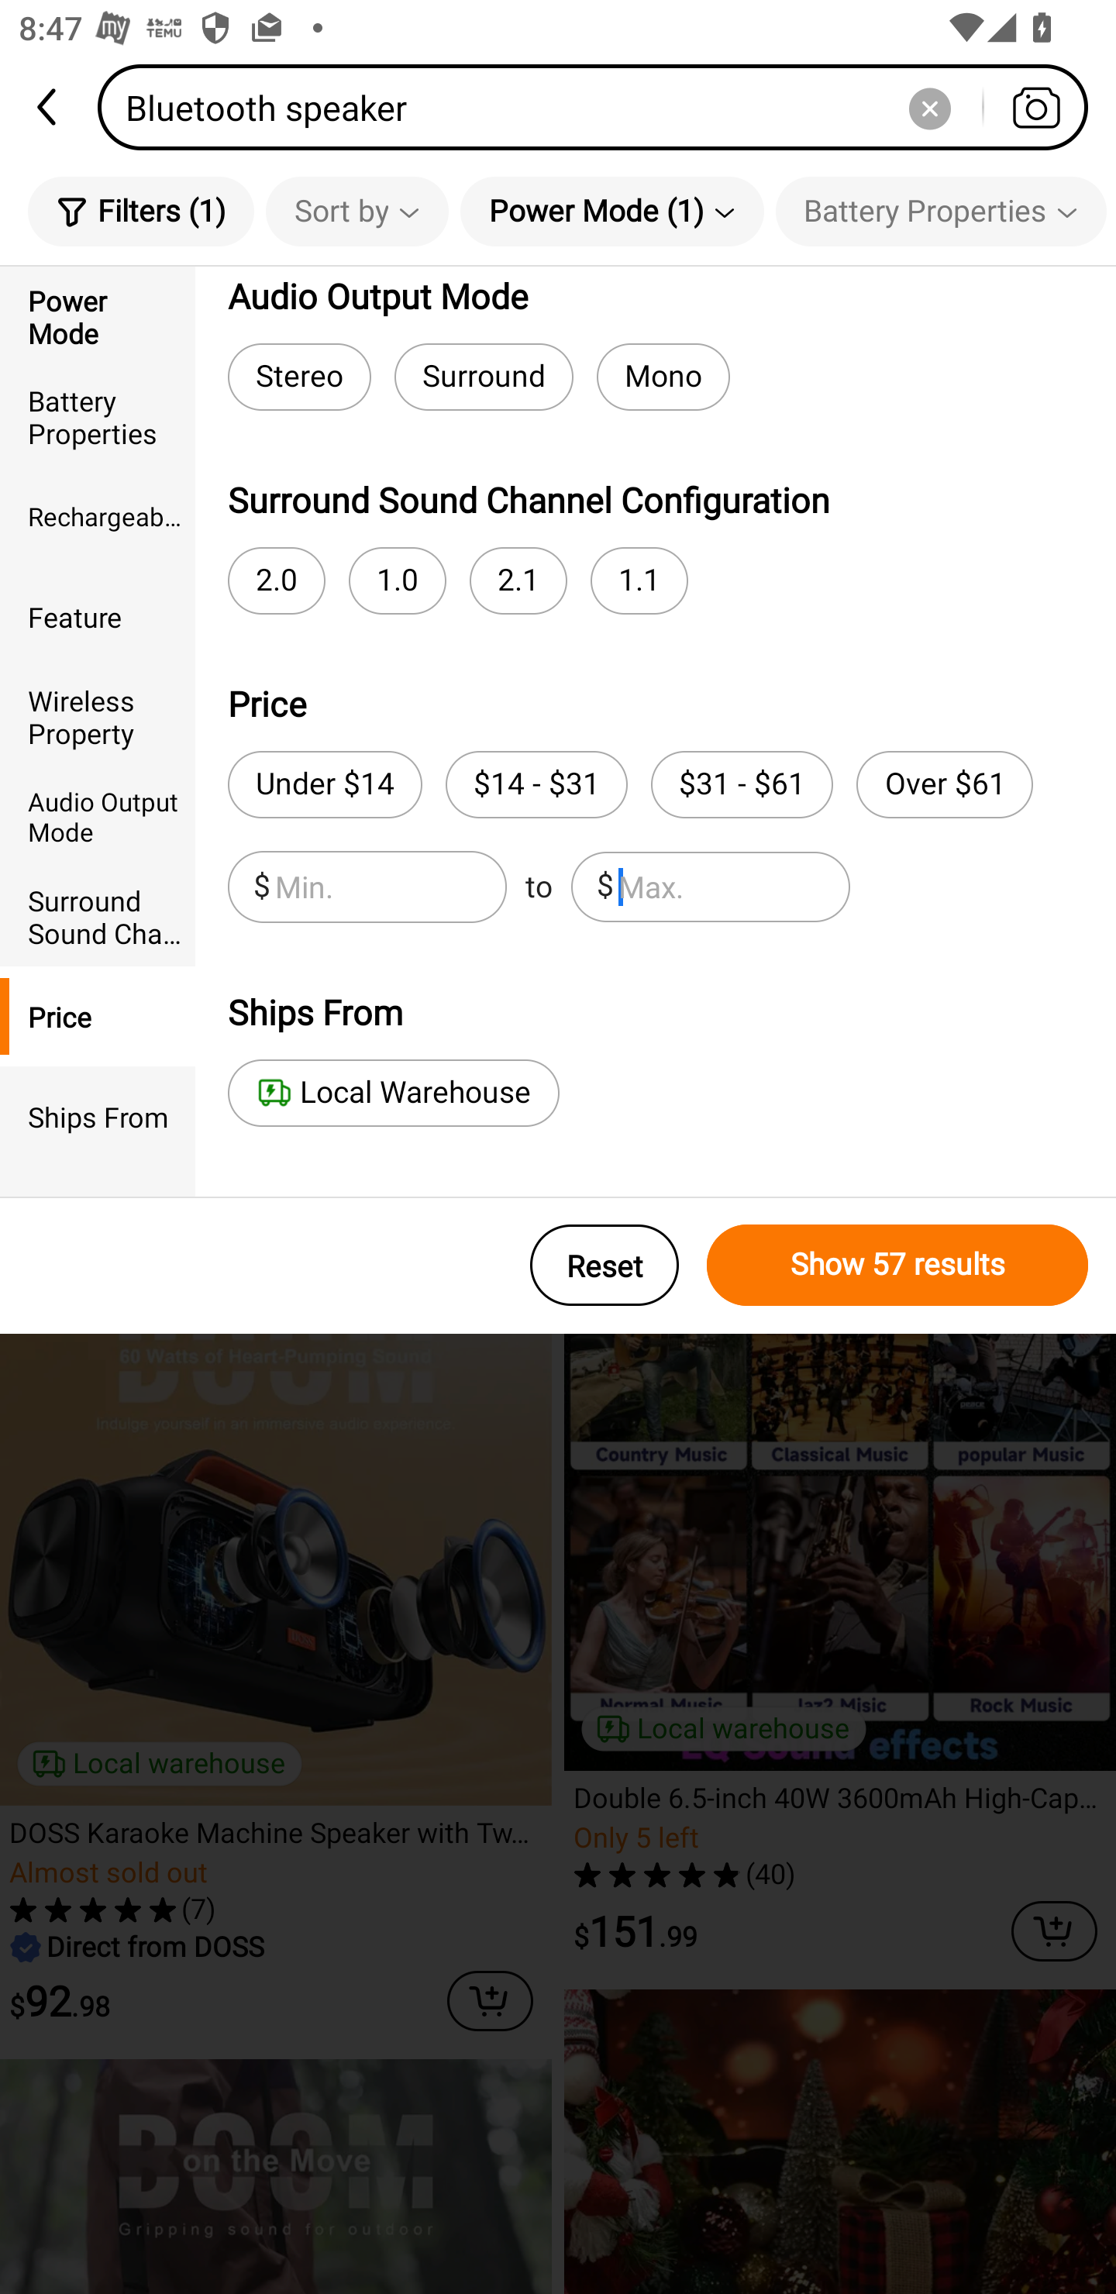 The height and width of the screenshot is (2294, 1116). Describe the element at coordinates (639, 581) in the screenshot. I see `1.1` at that location.